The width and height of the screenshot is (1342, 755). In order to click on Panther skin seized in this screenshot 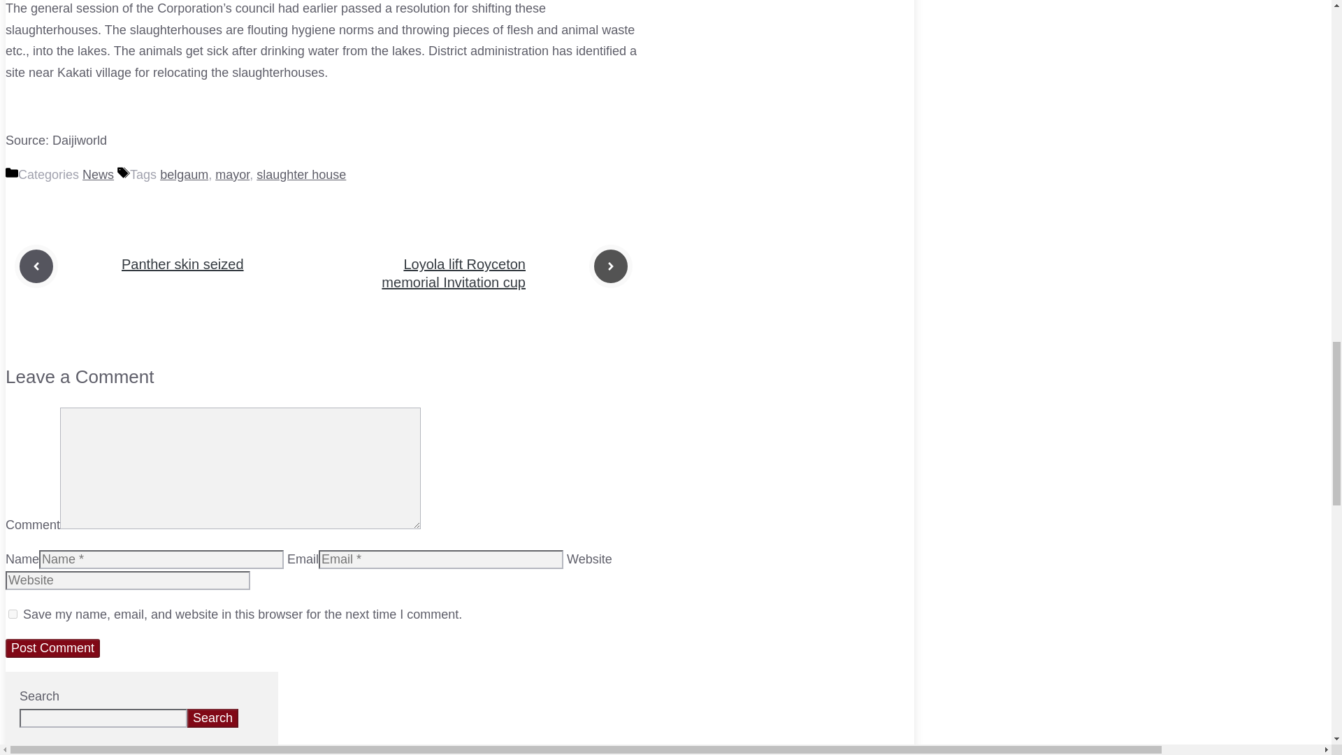, I will do `click(183, 264)`.